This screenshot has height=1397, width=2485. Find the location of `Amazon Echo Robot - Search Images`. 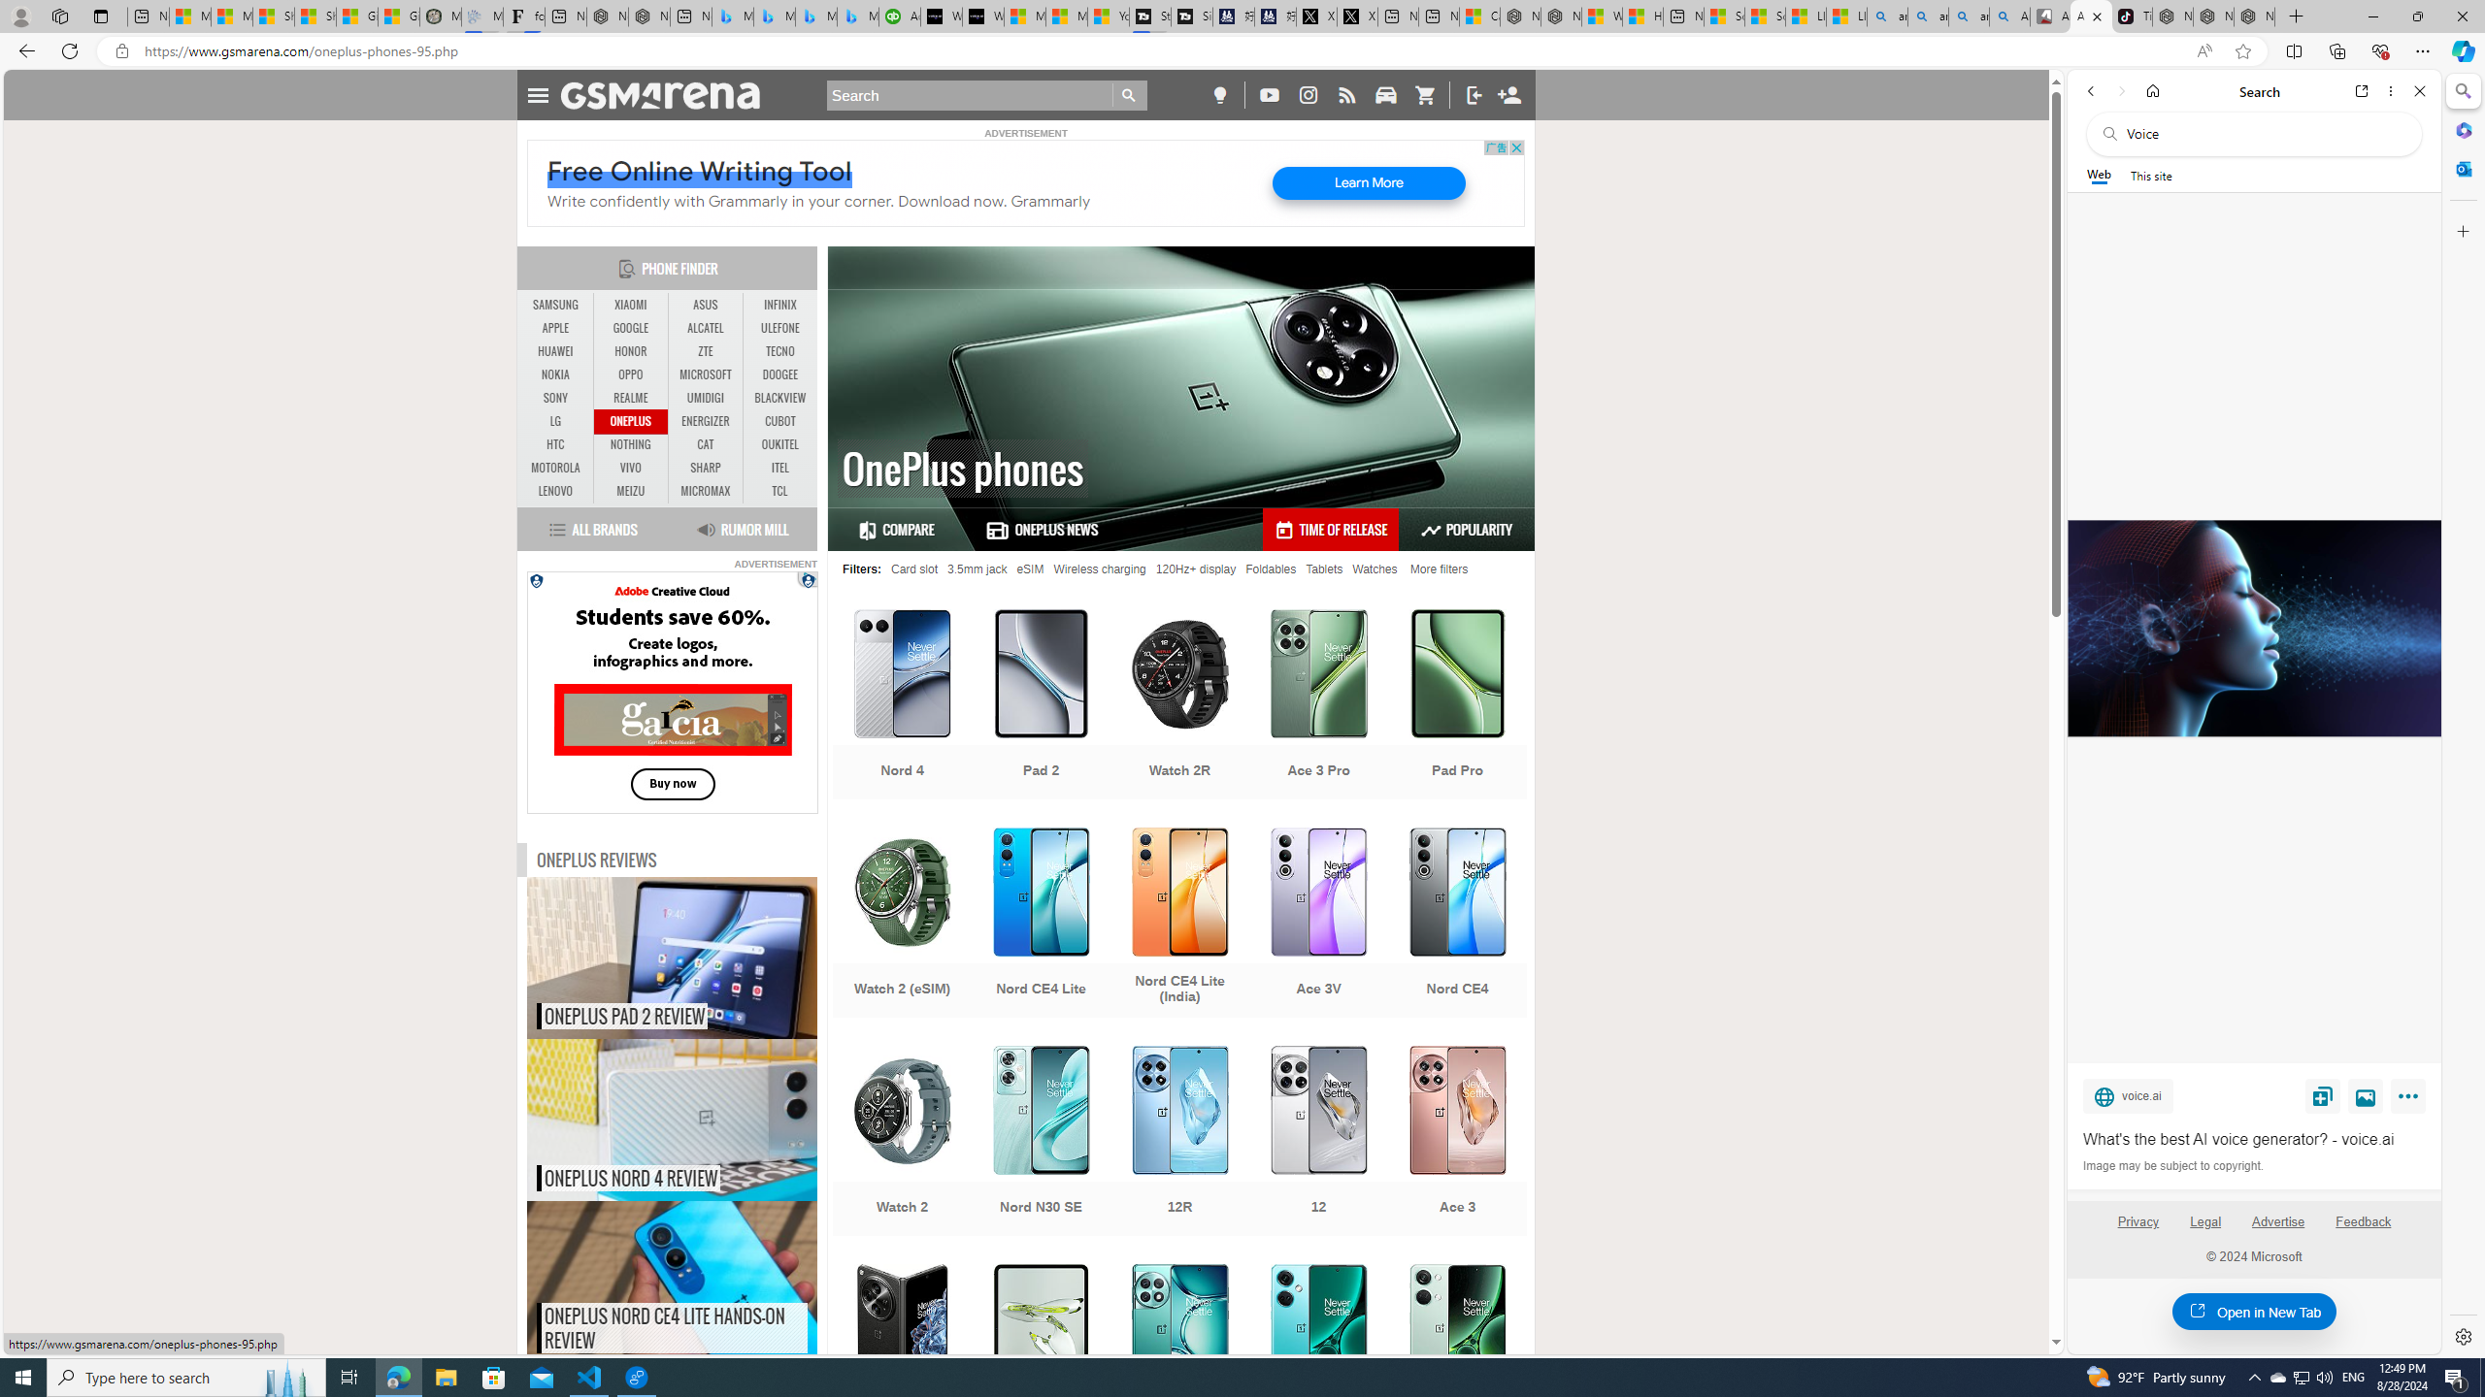

Amazon Echo Robot - Search Images is located at coordinates (2009, 16).